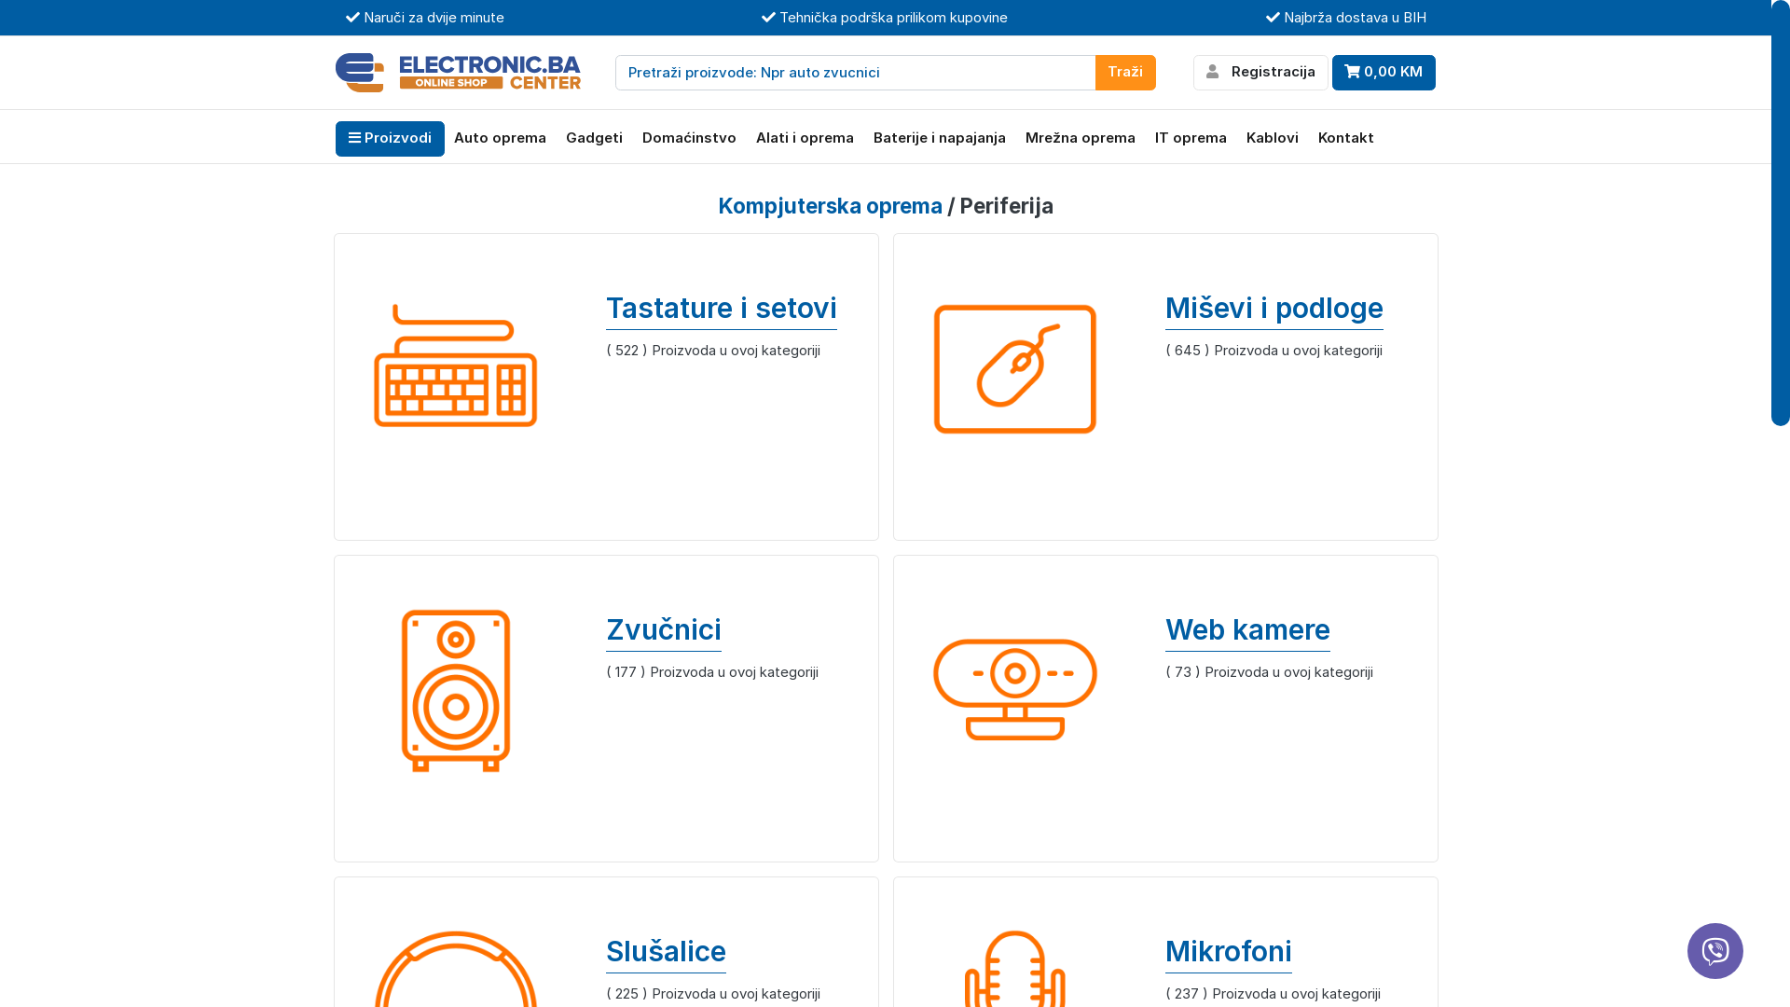 This screenshot has width=1790, height=1007. I want to click on Kompjuterska oprema, so click(830, 205).